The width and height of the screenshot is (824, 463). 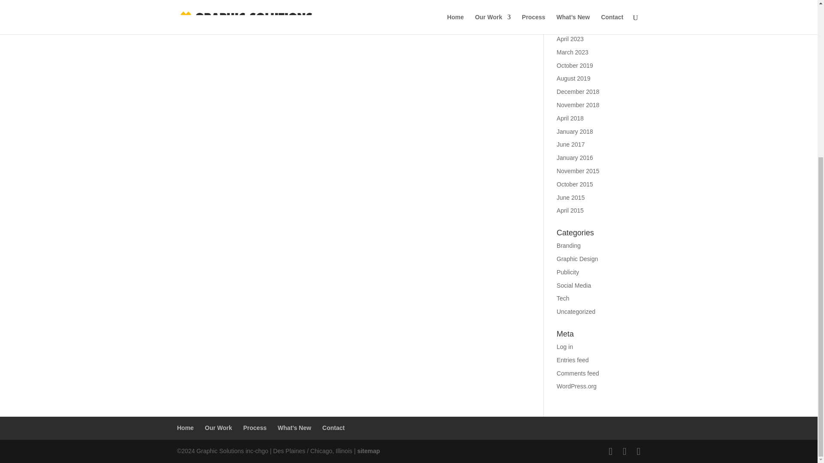 What do you see at coordinates (565, 346) in the screenshot?
I see `Log in` at bounding box center [565, 346].